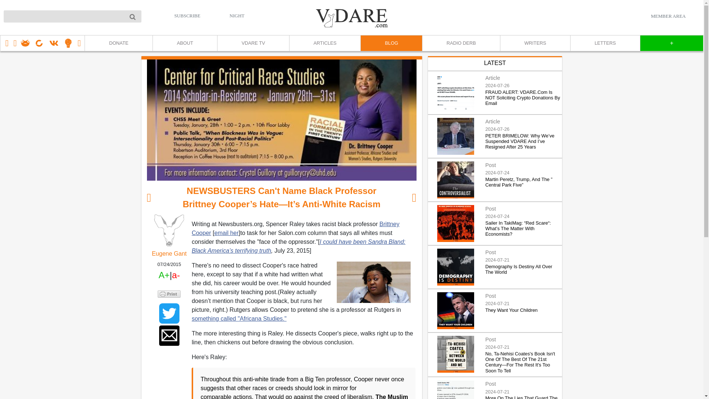 The width and height of the screenshot is (709, 399). I want to click on DONATE, so click(118, 43).